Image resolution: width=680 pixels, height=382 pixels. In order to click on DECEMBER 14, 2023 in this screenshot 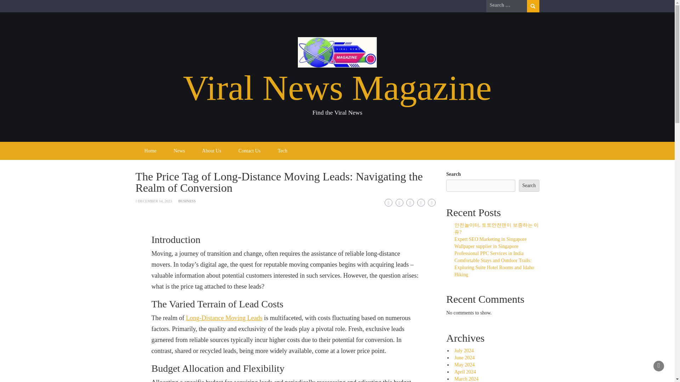, I will do `click(155, 201)`.